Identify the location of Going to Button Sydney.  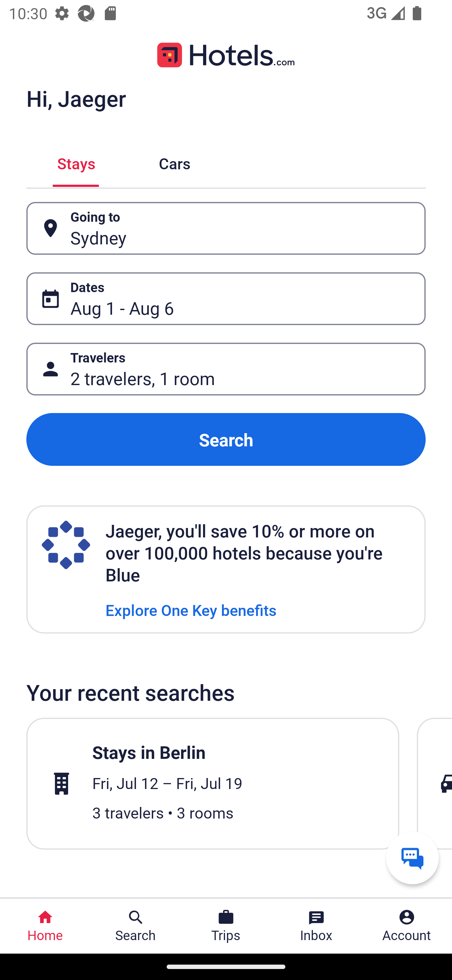
(226, 228).